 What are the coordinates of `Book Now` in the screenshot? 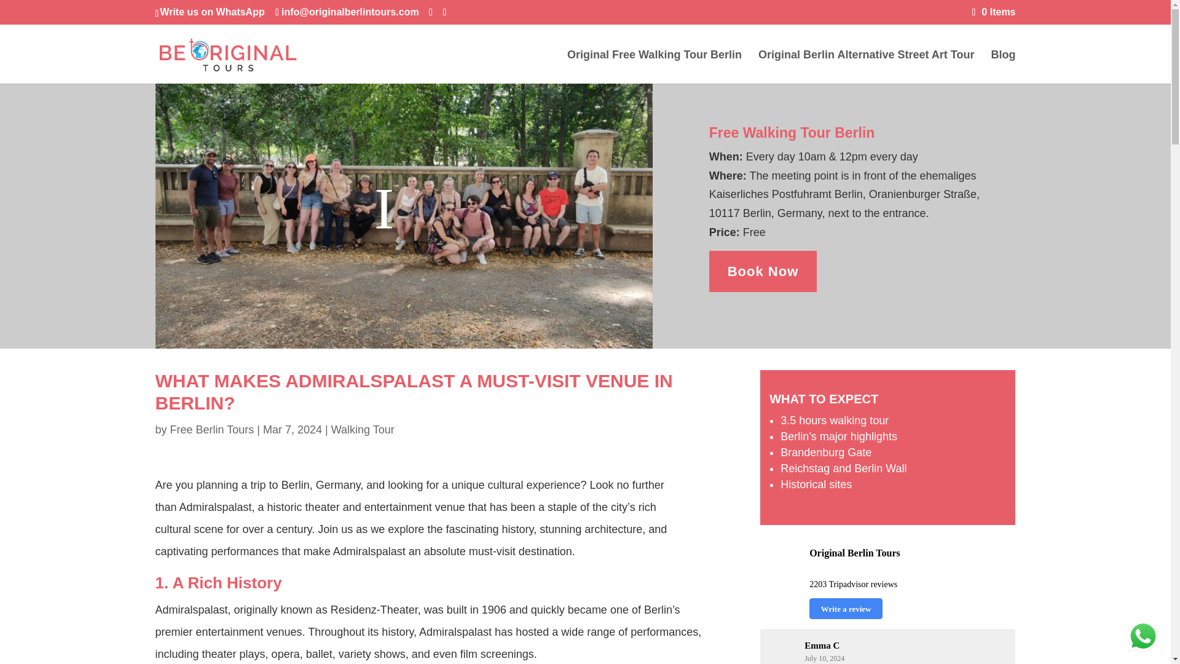 It's located at (763, 272).